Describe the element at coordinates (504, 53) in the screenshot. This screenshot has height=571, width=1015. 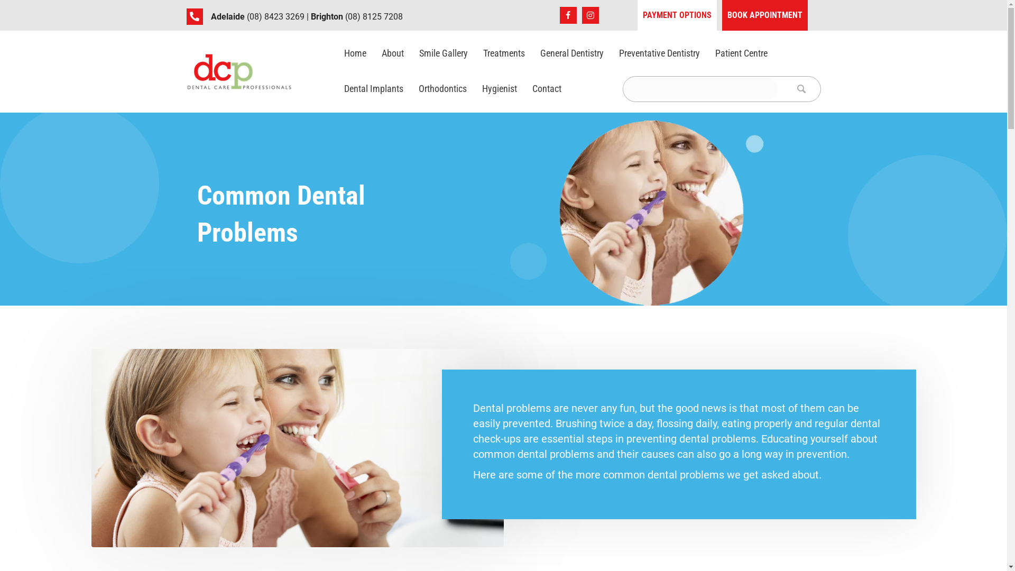
I see `Treatments` at that location.